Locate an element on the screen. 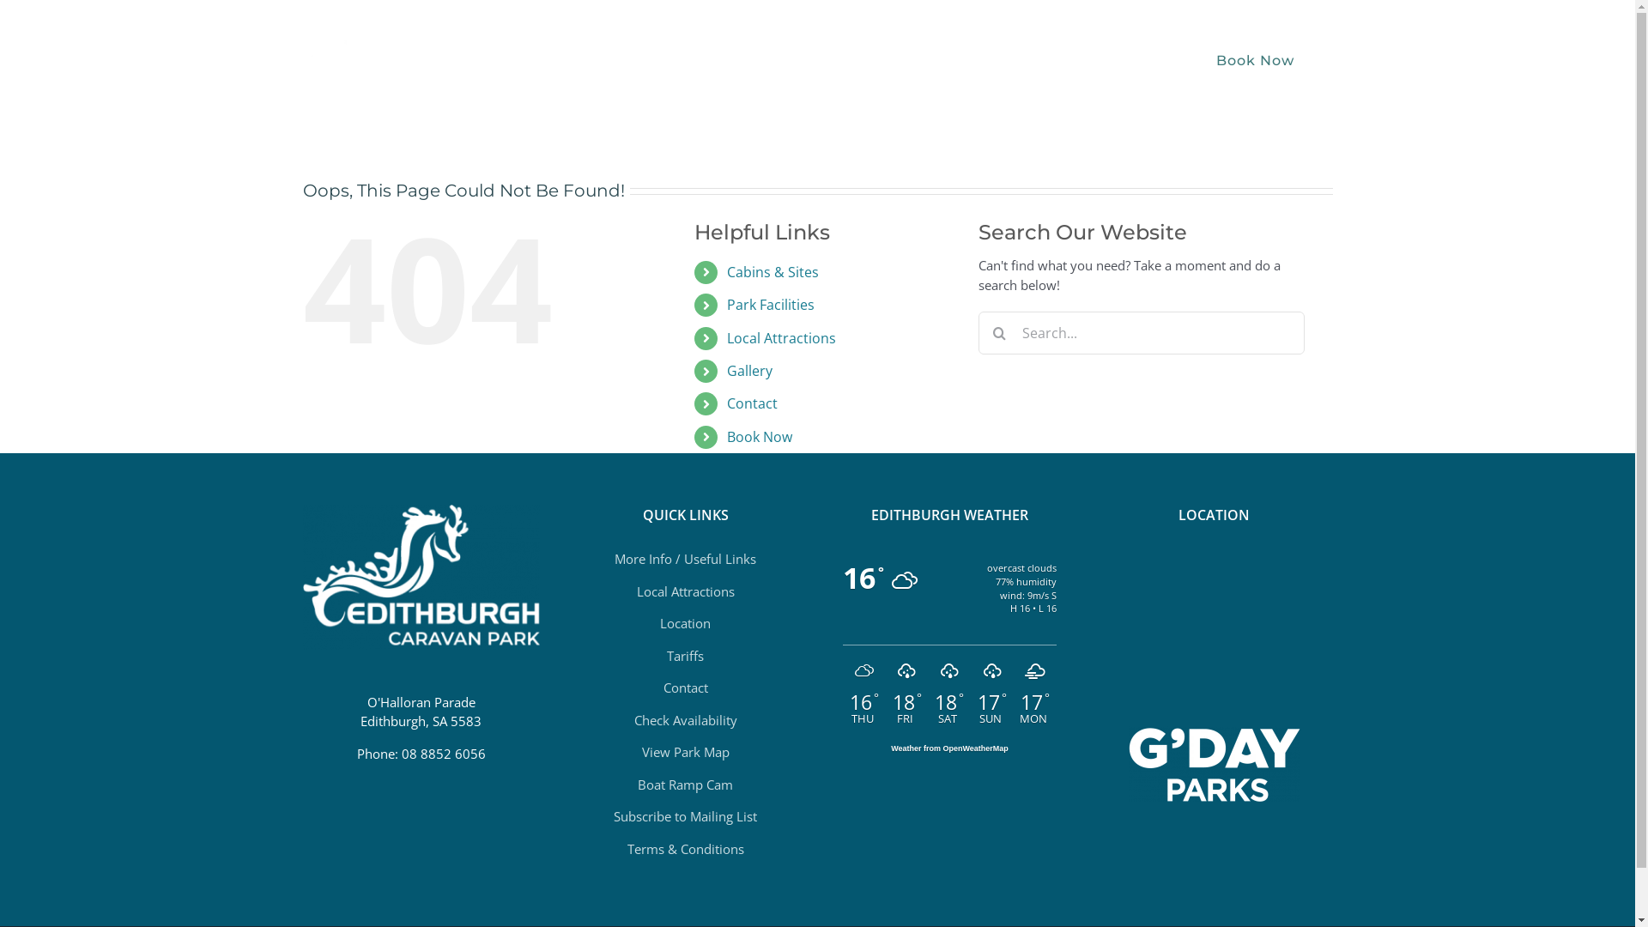 The width and height of the screenshot is (1648, 927). Book Now is located at coordinates (760, 437).